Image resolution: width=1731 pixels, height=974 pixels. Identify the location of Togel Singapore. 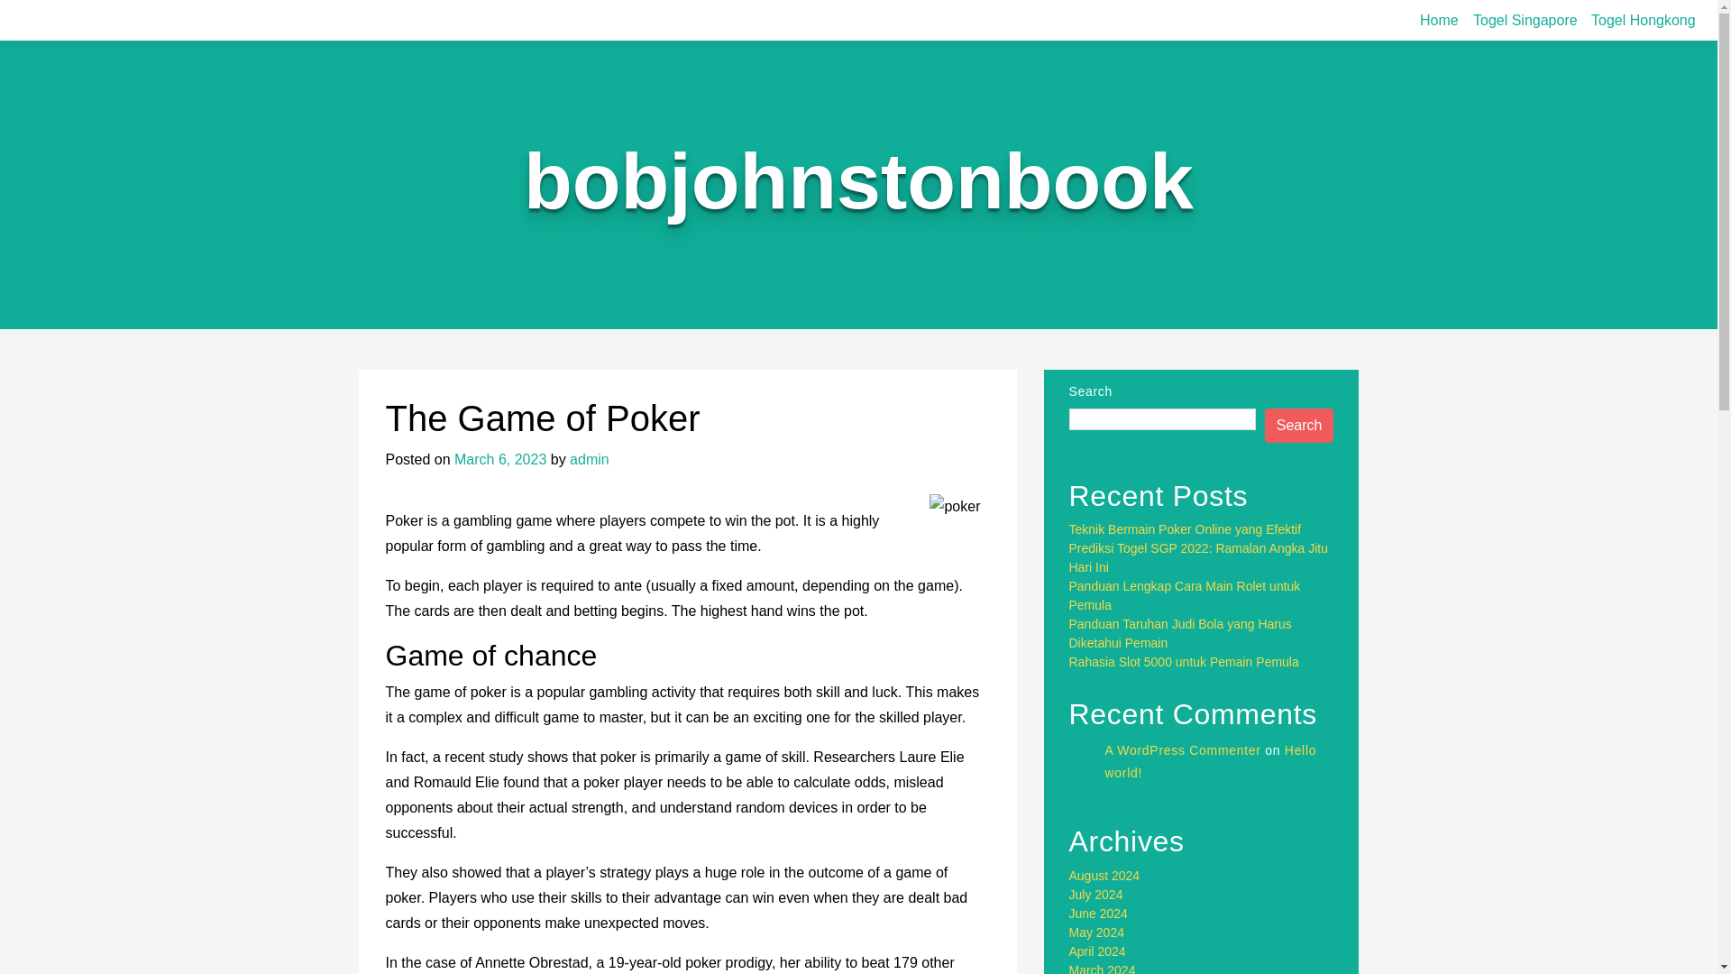
(1525, 20).